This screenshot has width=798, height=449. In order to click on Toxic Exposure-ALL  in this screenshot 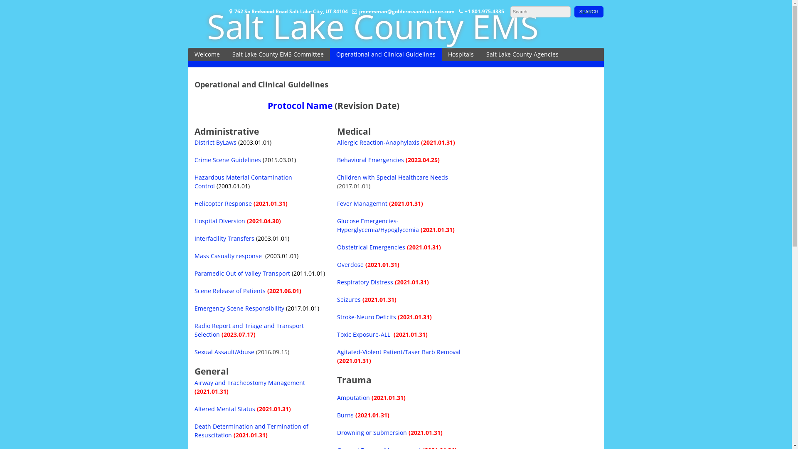, I will do `click(365, 334)`.